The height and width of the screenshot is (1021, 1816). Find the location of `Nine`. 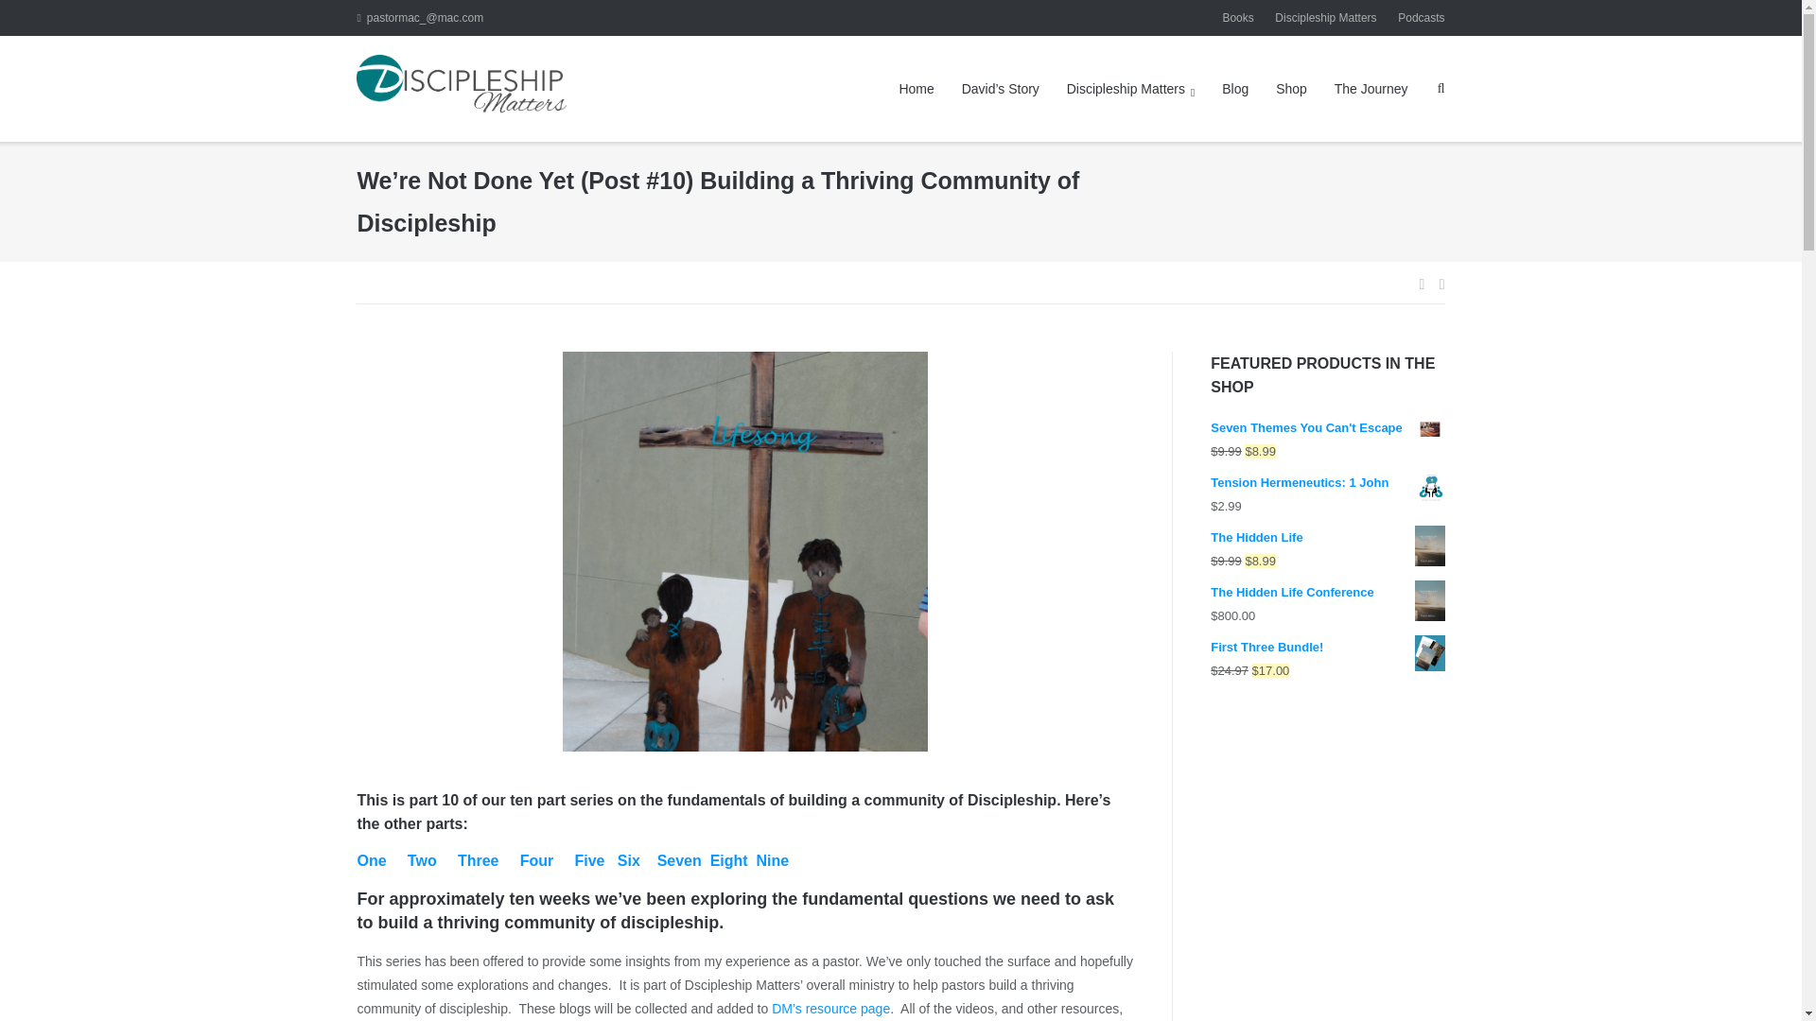

Nine is located at coordinates (774, 860).